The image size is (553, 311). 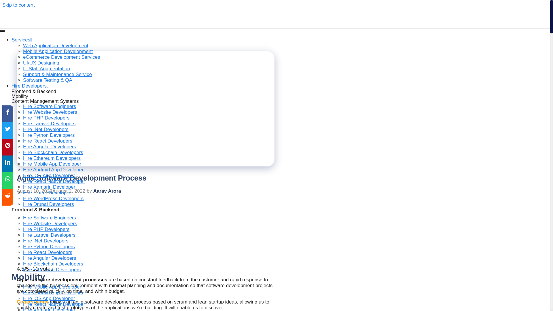 I want to click on Web Application Development, so click(x=56, y=45).